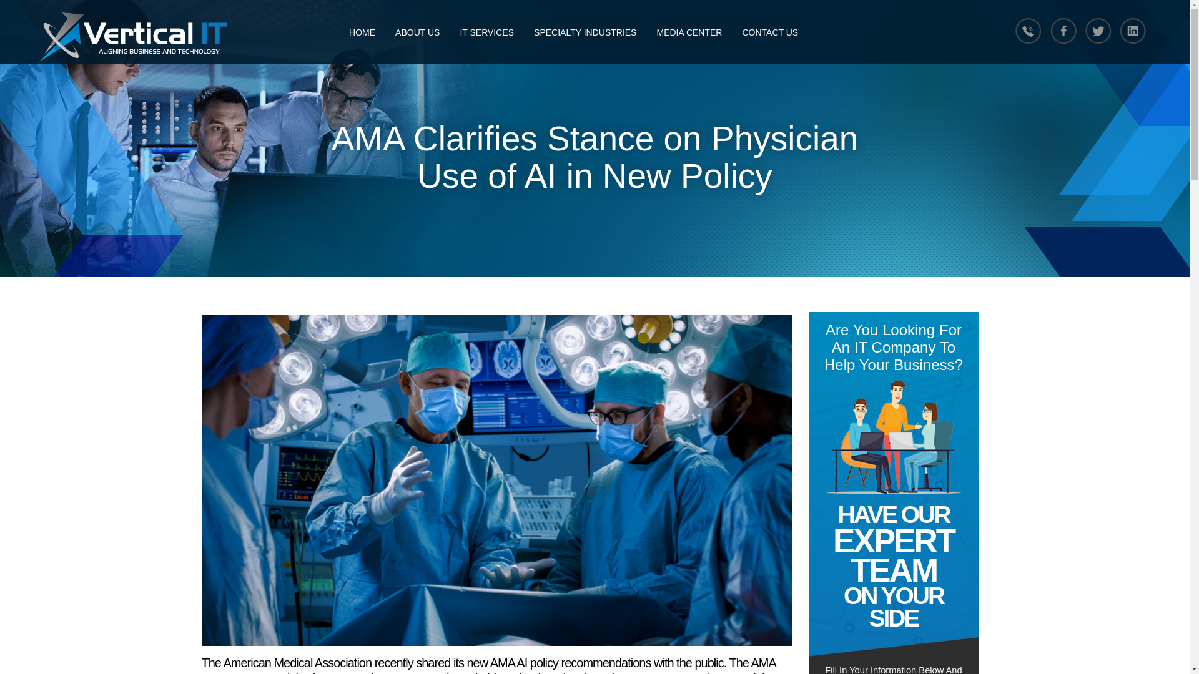 This screenshot has height=674, width=1199. Describe the element at coordinates (1098, 30) in the screenshot. I see `Twitter` at that location.